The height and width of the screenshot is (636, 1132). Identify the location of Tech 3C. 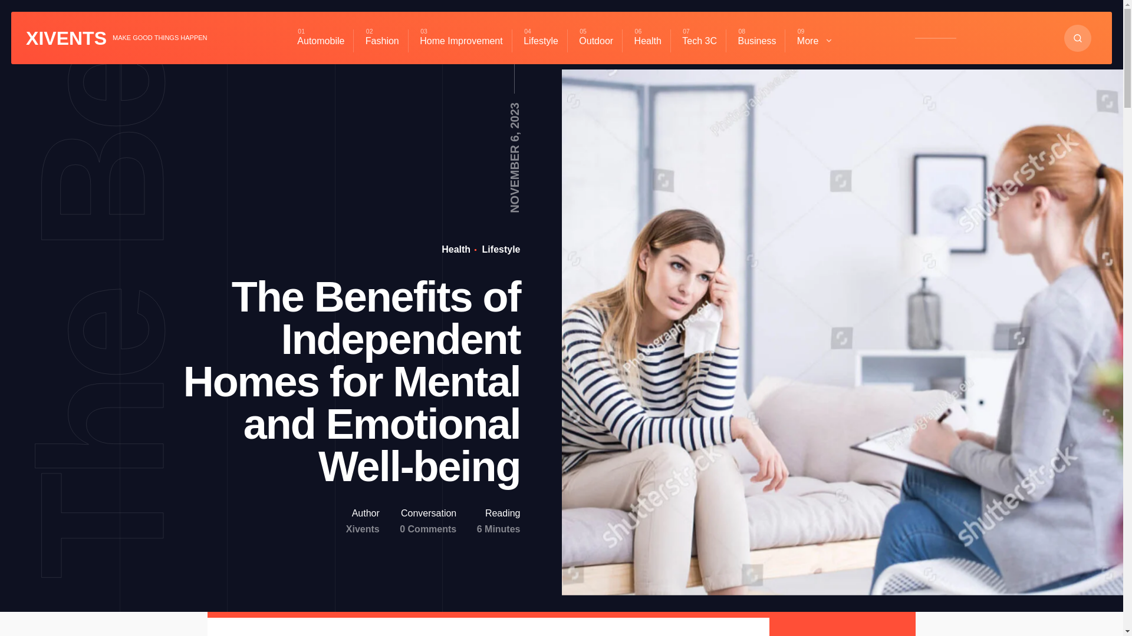
(699, 40).